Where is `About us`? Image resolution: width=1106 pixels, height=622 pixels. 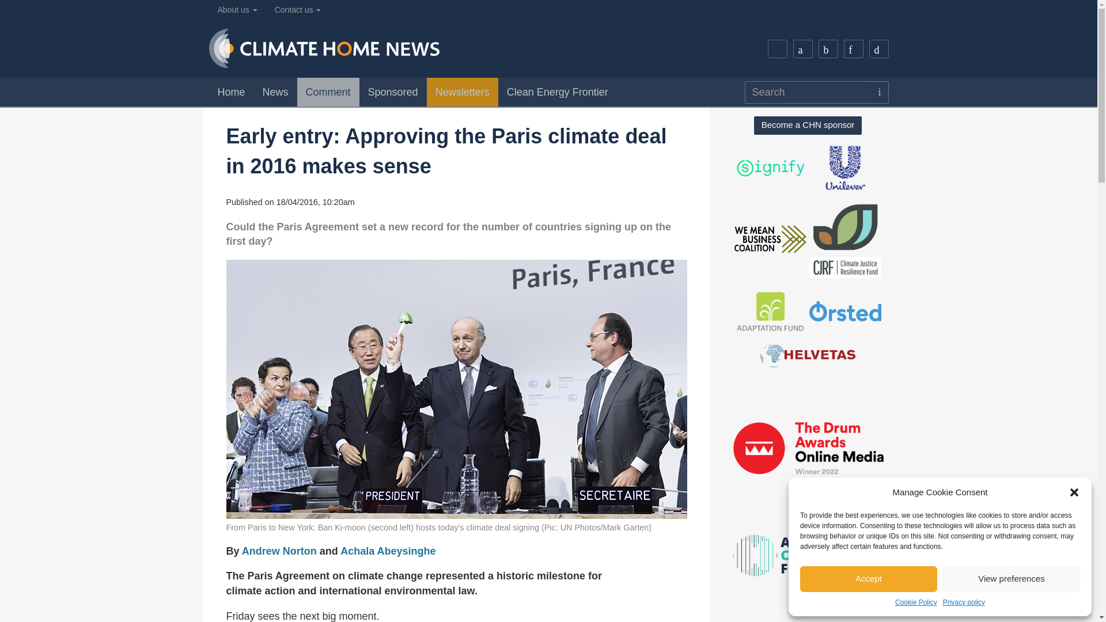
About us is located at coordinates (237, 10).